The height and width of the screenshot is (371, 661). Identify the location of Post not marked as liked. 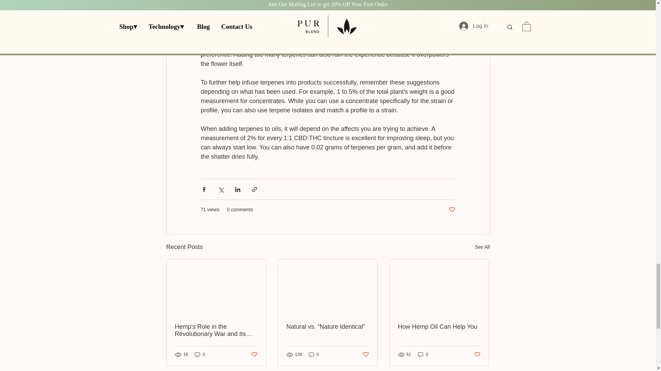
(253, 355).